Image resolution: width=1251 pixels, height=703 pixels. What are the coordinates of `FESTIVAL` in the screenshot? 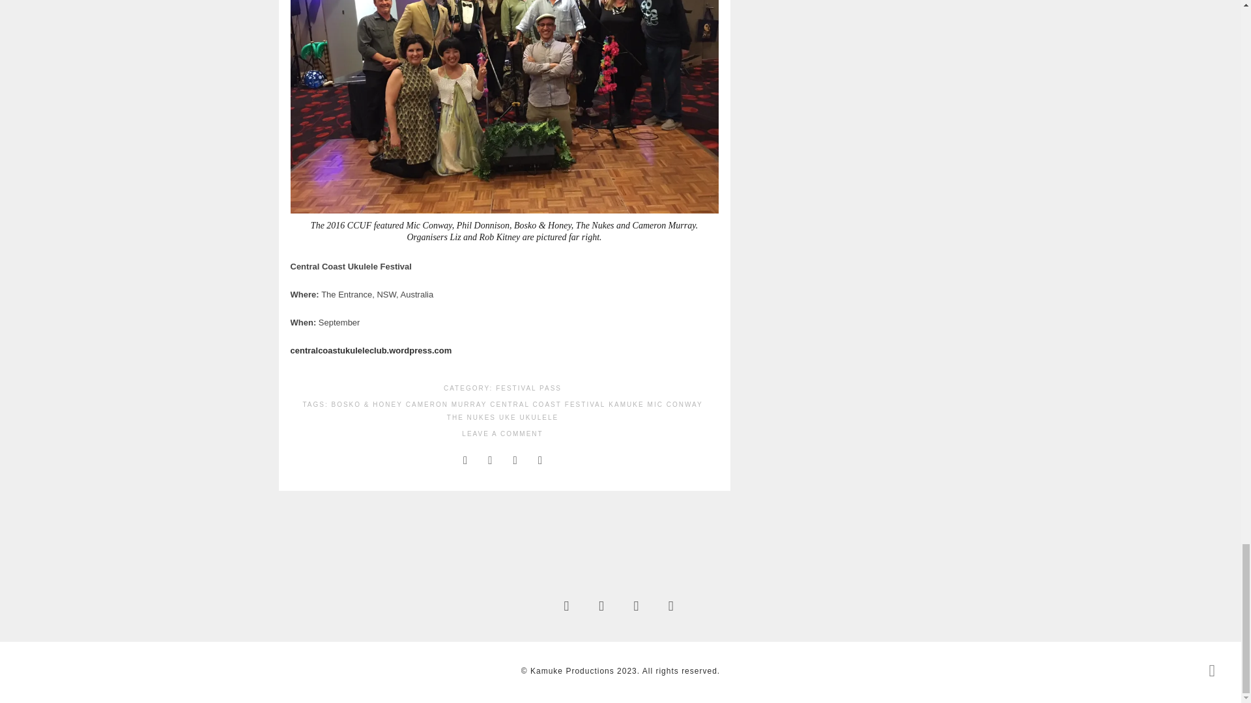 It's located at (585, 406).